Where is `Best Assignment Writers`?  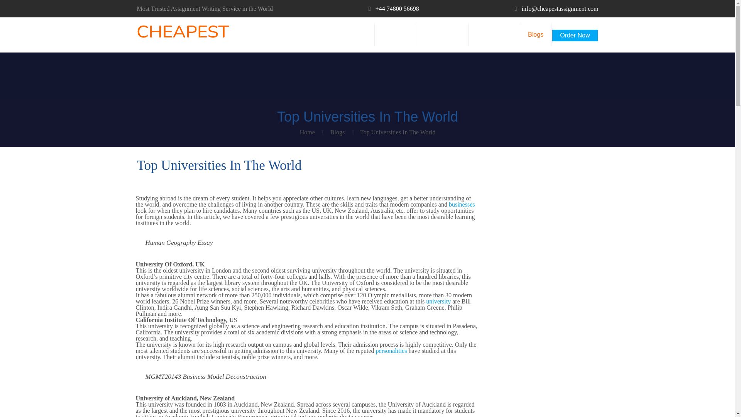 Best Assignment Writers is located at coordinates (183, 35).